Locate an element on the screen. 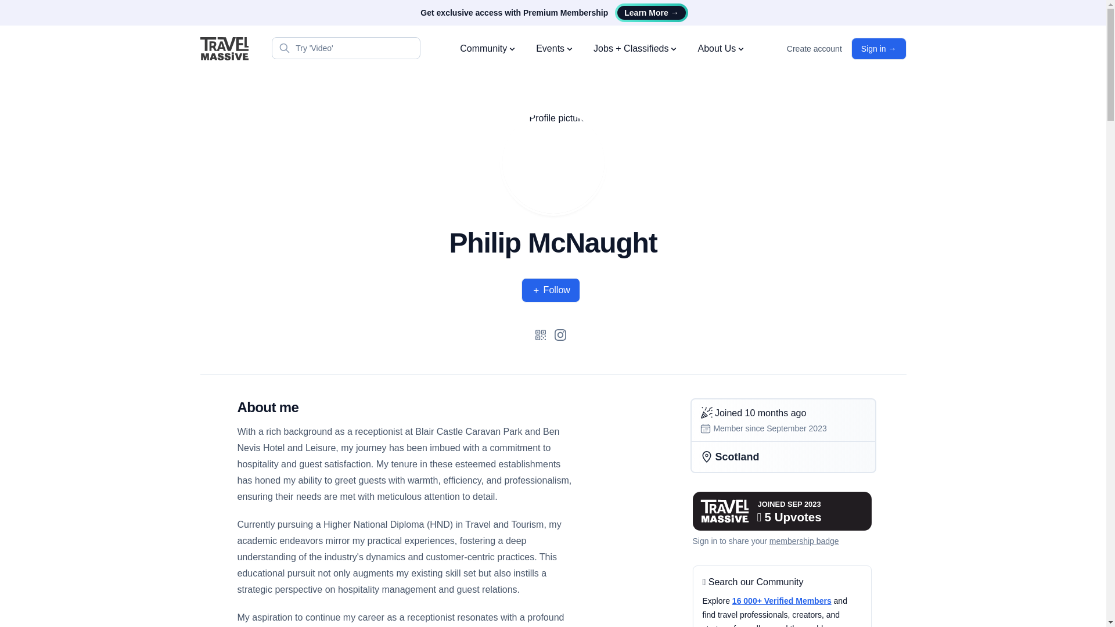 This screenshot has width=1115, height=627. Community is located at coordinates (488, 49).